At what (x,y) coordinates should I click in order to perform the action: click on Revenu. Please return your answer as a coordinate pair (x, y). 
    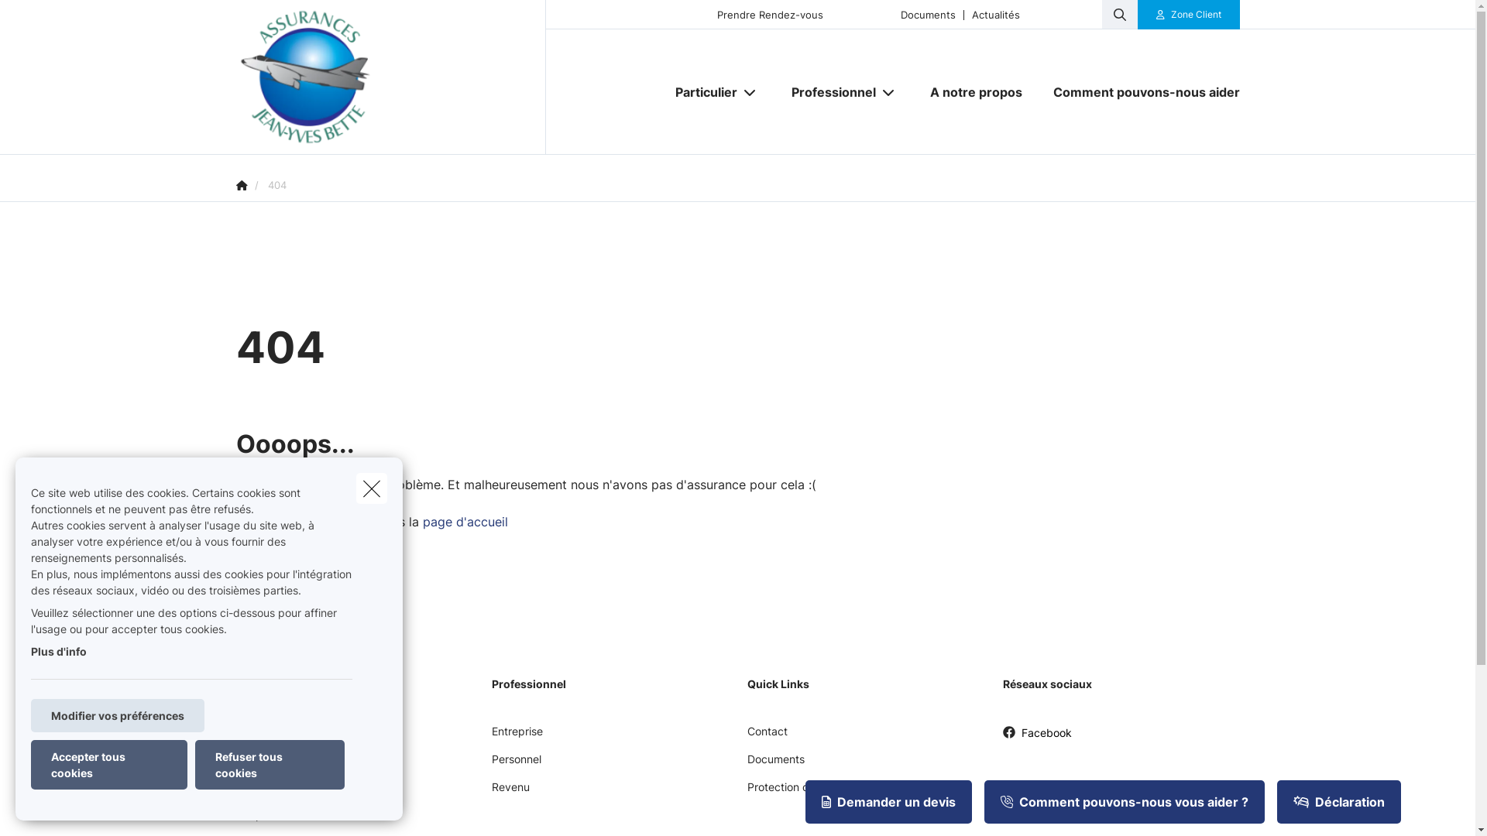
    Looking at the image, I should click on (510, 793).